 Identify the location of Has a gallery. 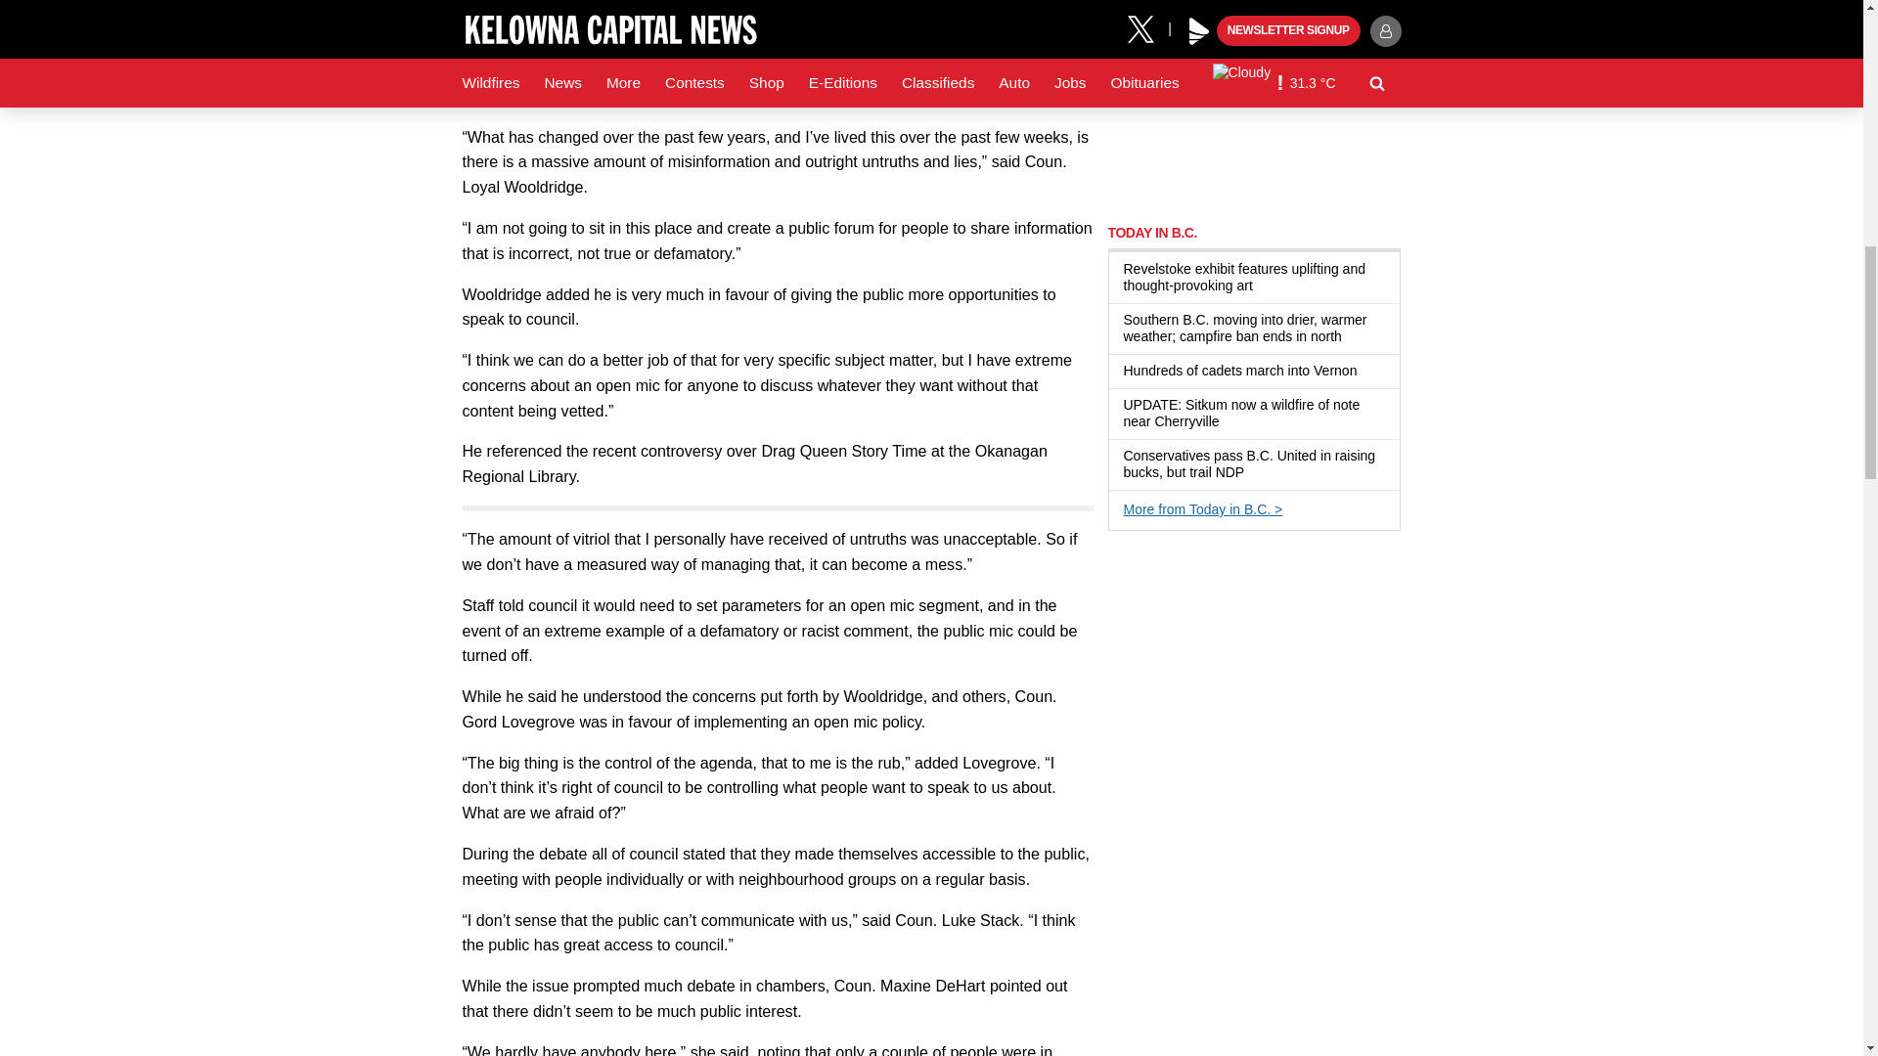
(1367, 371).